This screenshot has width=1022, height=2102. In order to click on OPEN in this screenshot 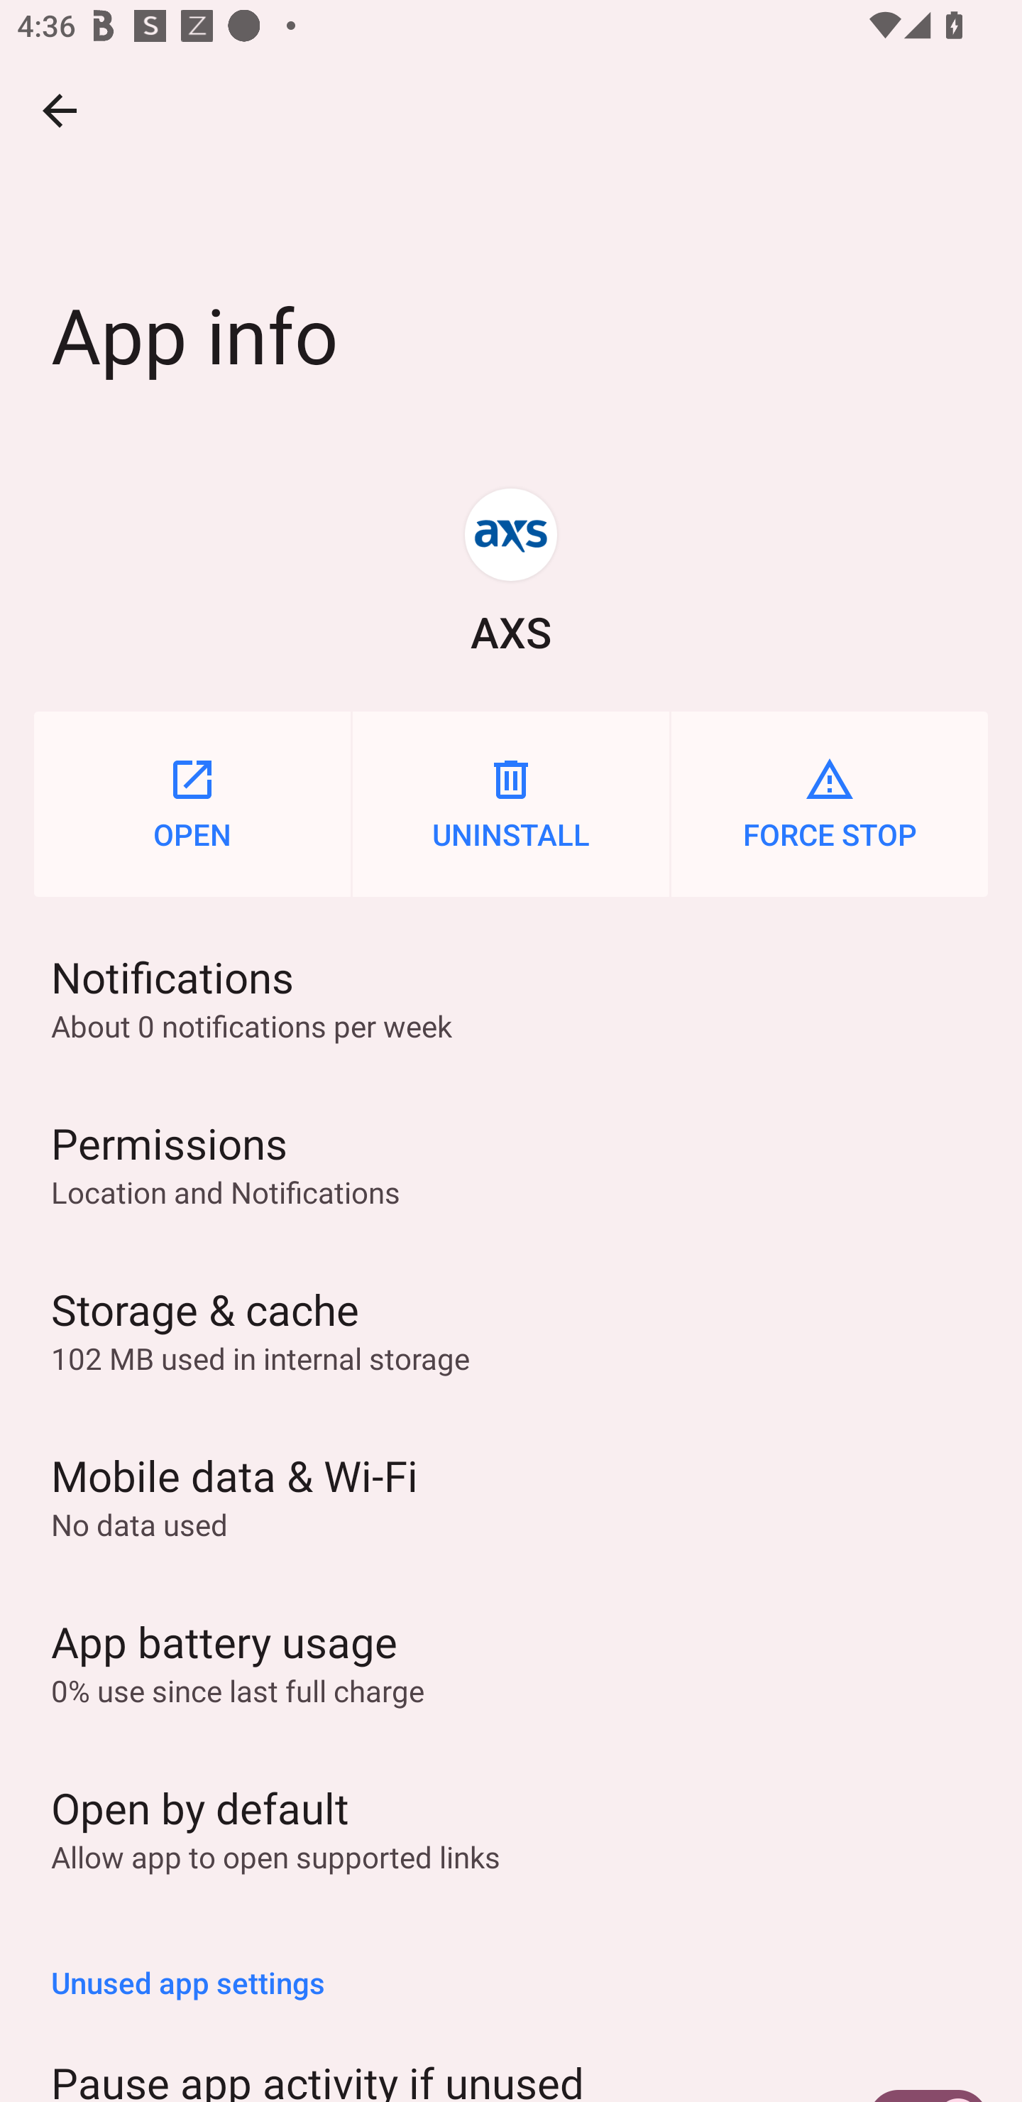, I will do `click(192, 805)`.